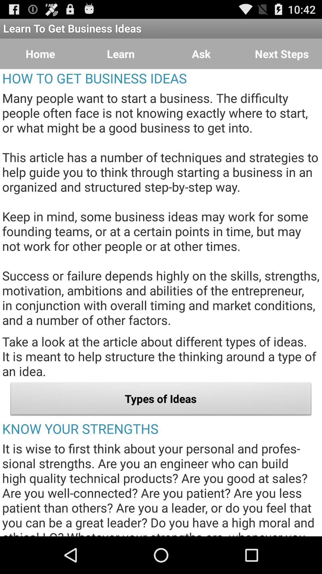  I want to click on choose item next to the next steps button, so click(201, 54).